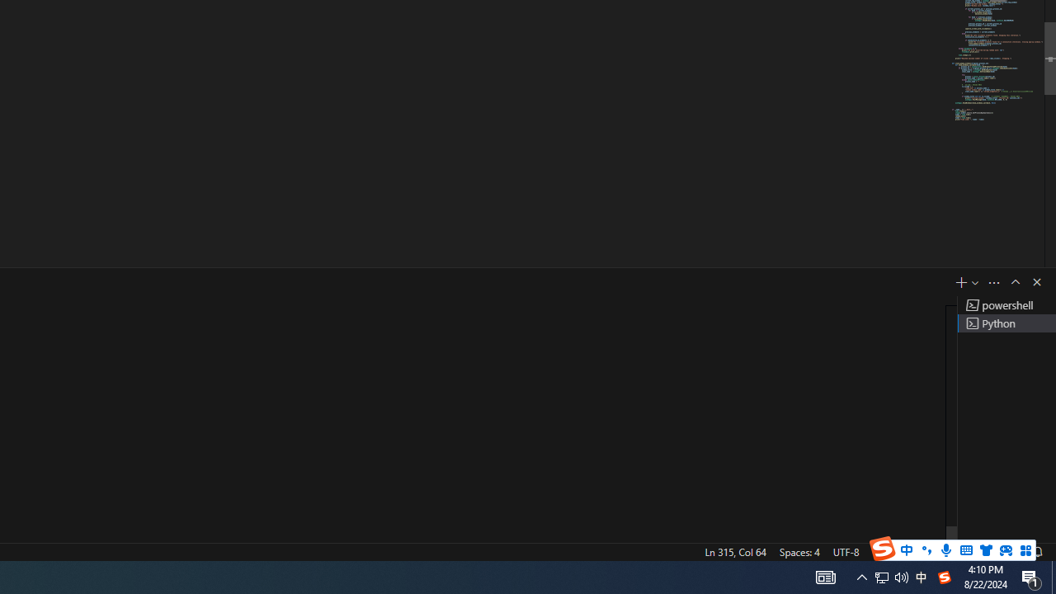  I want to click on Hide Panel, so click(1036, 282).